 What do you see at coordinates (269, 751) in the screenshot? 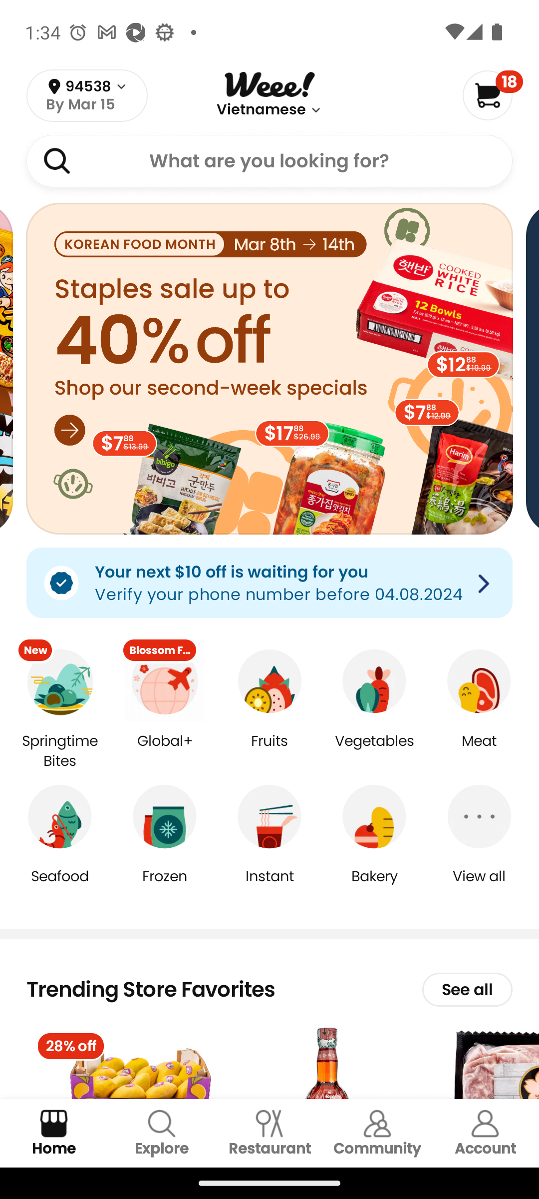
I see `Fruits` at bounding box center [269, 751].